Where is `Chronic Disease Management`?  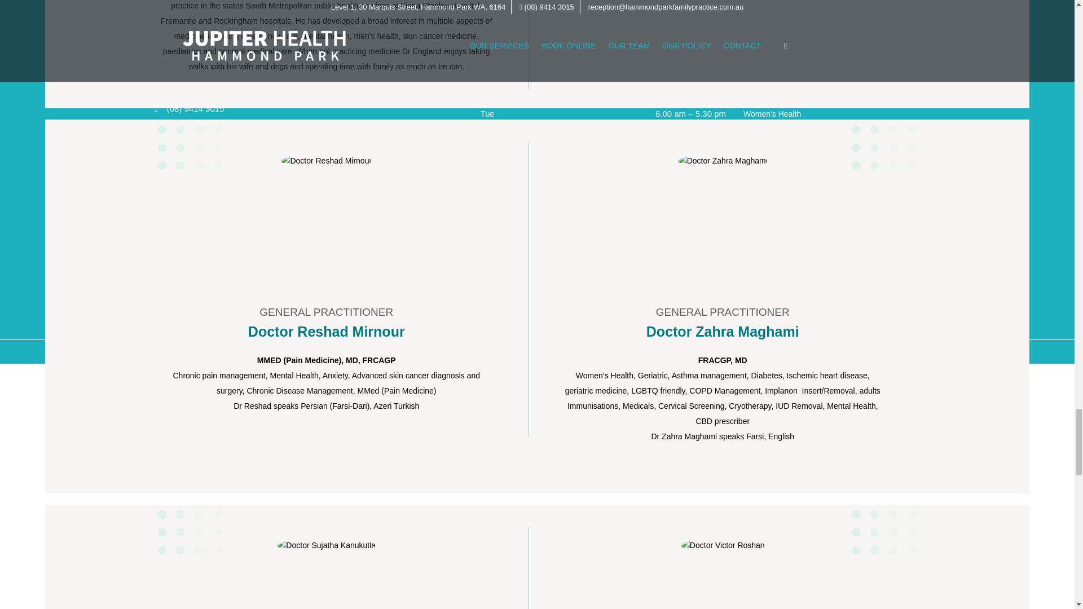 Chronic Disease Management is located at coordinates (796, 156).